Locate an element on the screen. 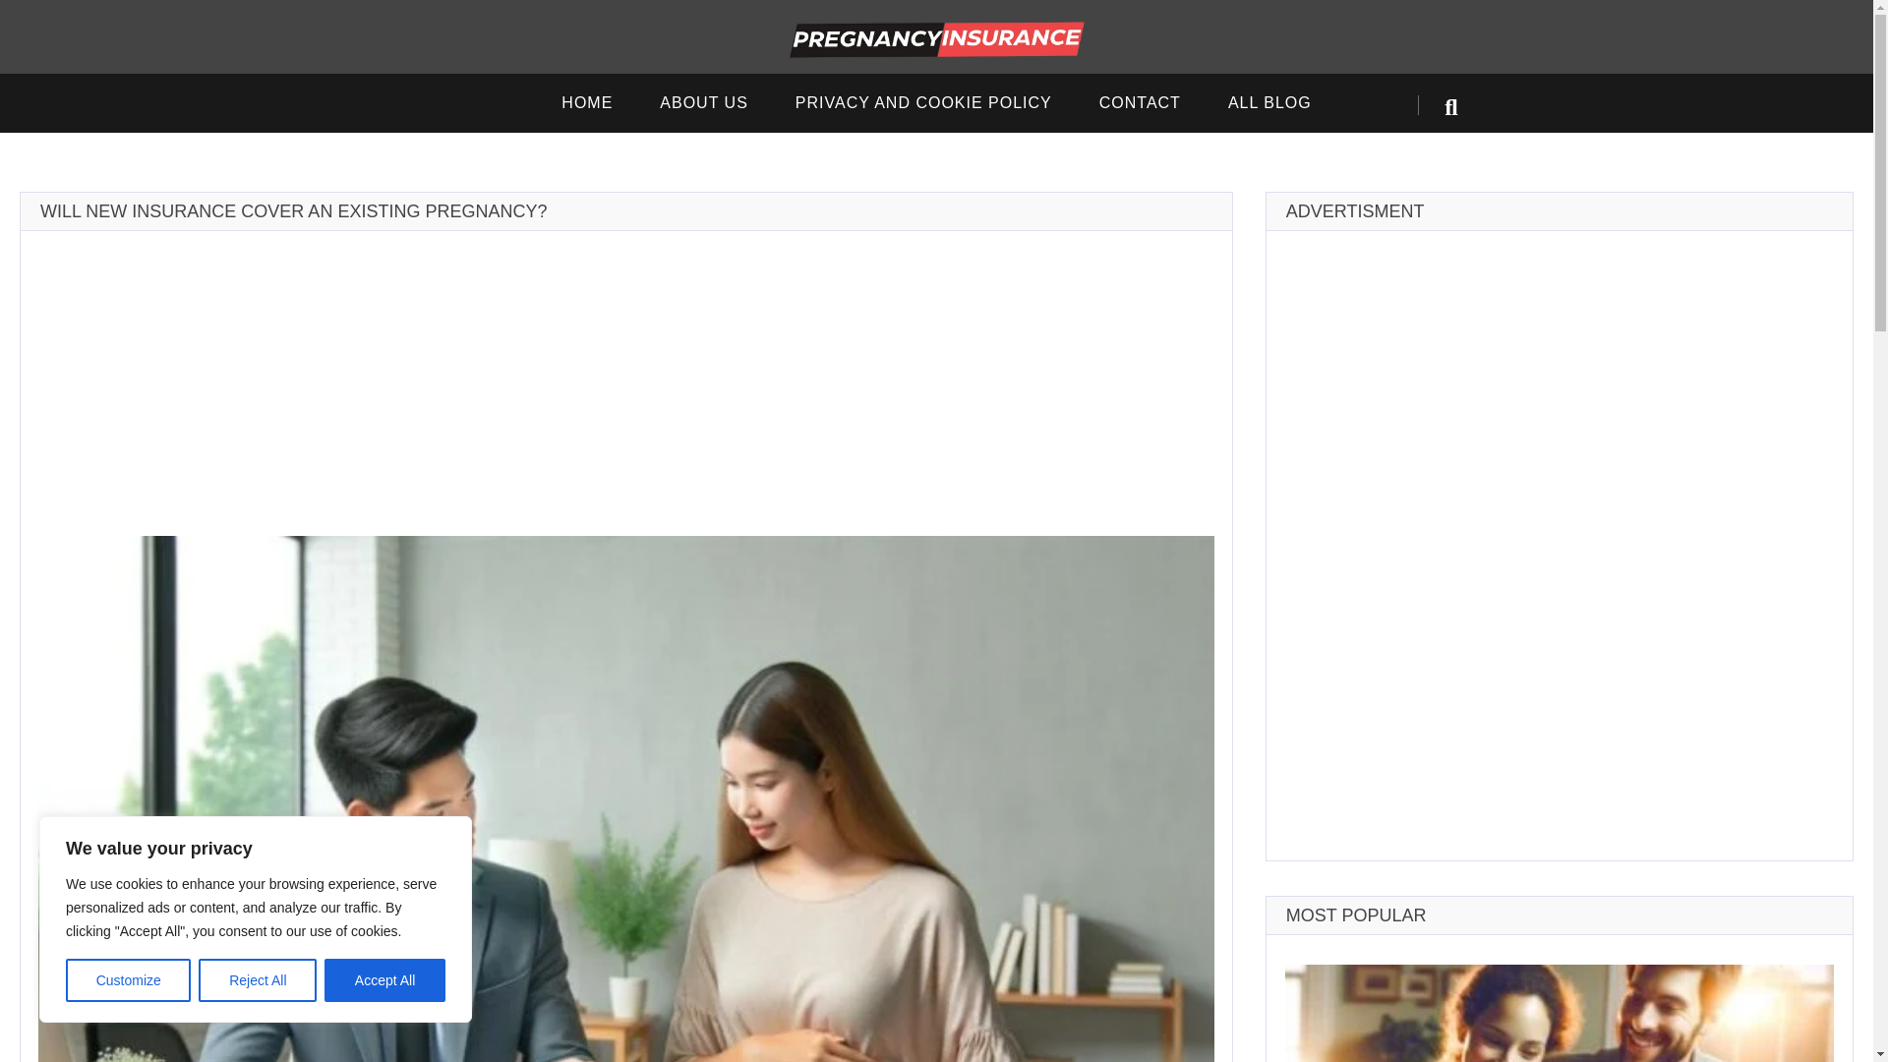 The height and width of the screenshot is (1062, 1888). PRIVACY AND COOKIE POLICY is located at coordinates (924, 102).